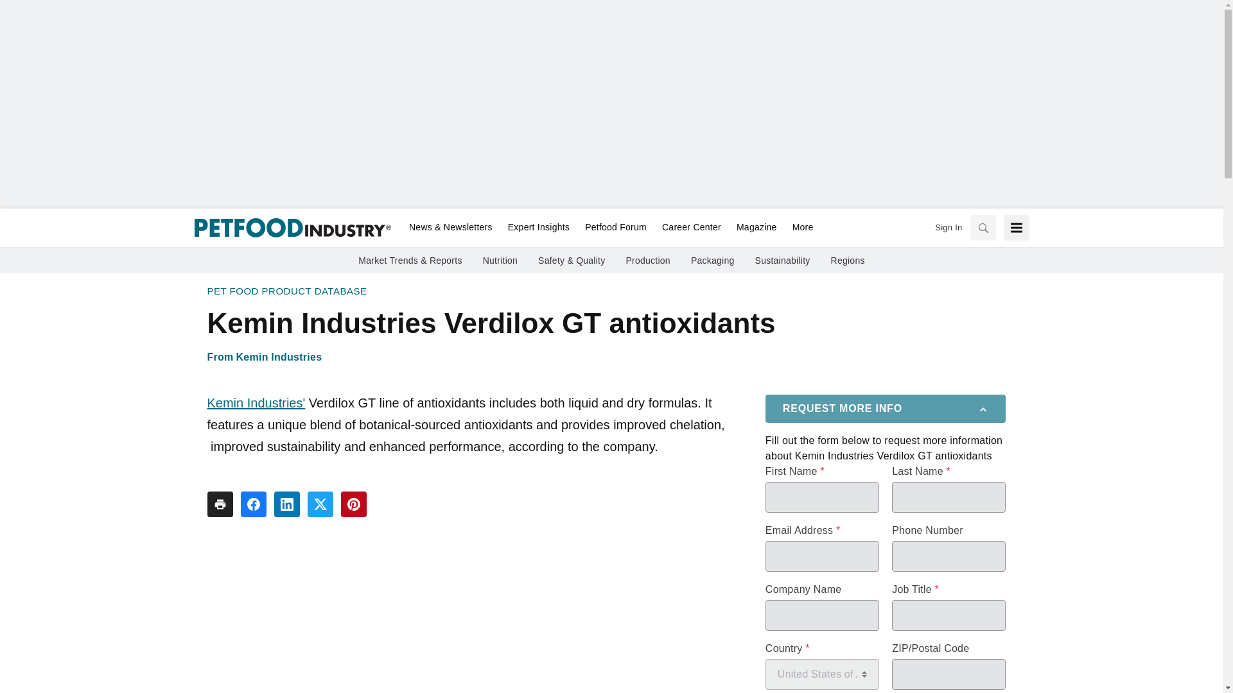 The height and width of the screenshot is (693, 1233). What do you see at coordinates (782, 261) in the screenshot?
I see `Sustainability` at bounding box center [782, 261].